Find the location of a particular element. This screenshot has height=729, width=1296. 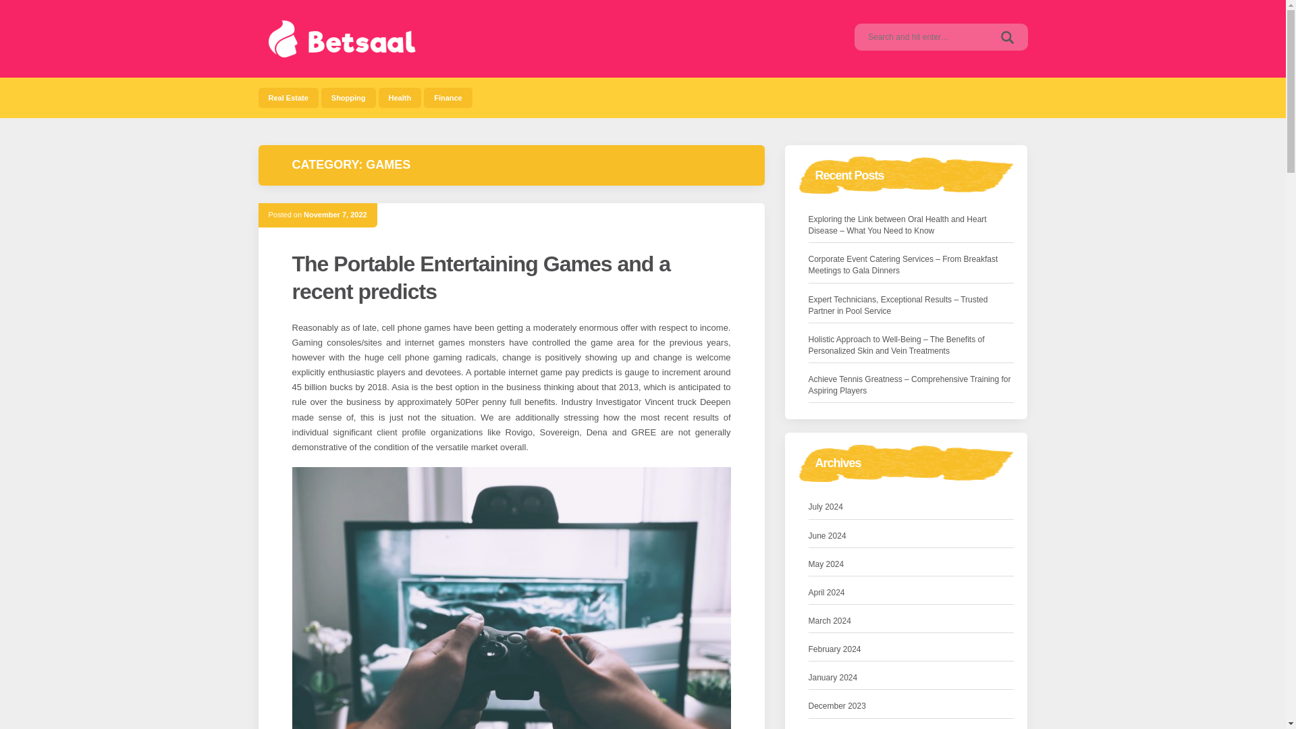

December 2023 is located at coordinates (837, 706).